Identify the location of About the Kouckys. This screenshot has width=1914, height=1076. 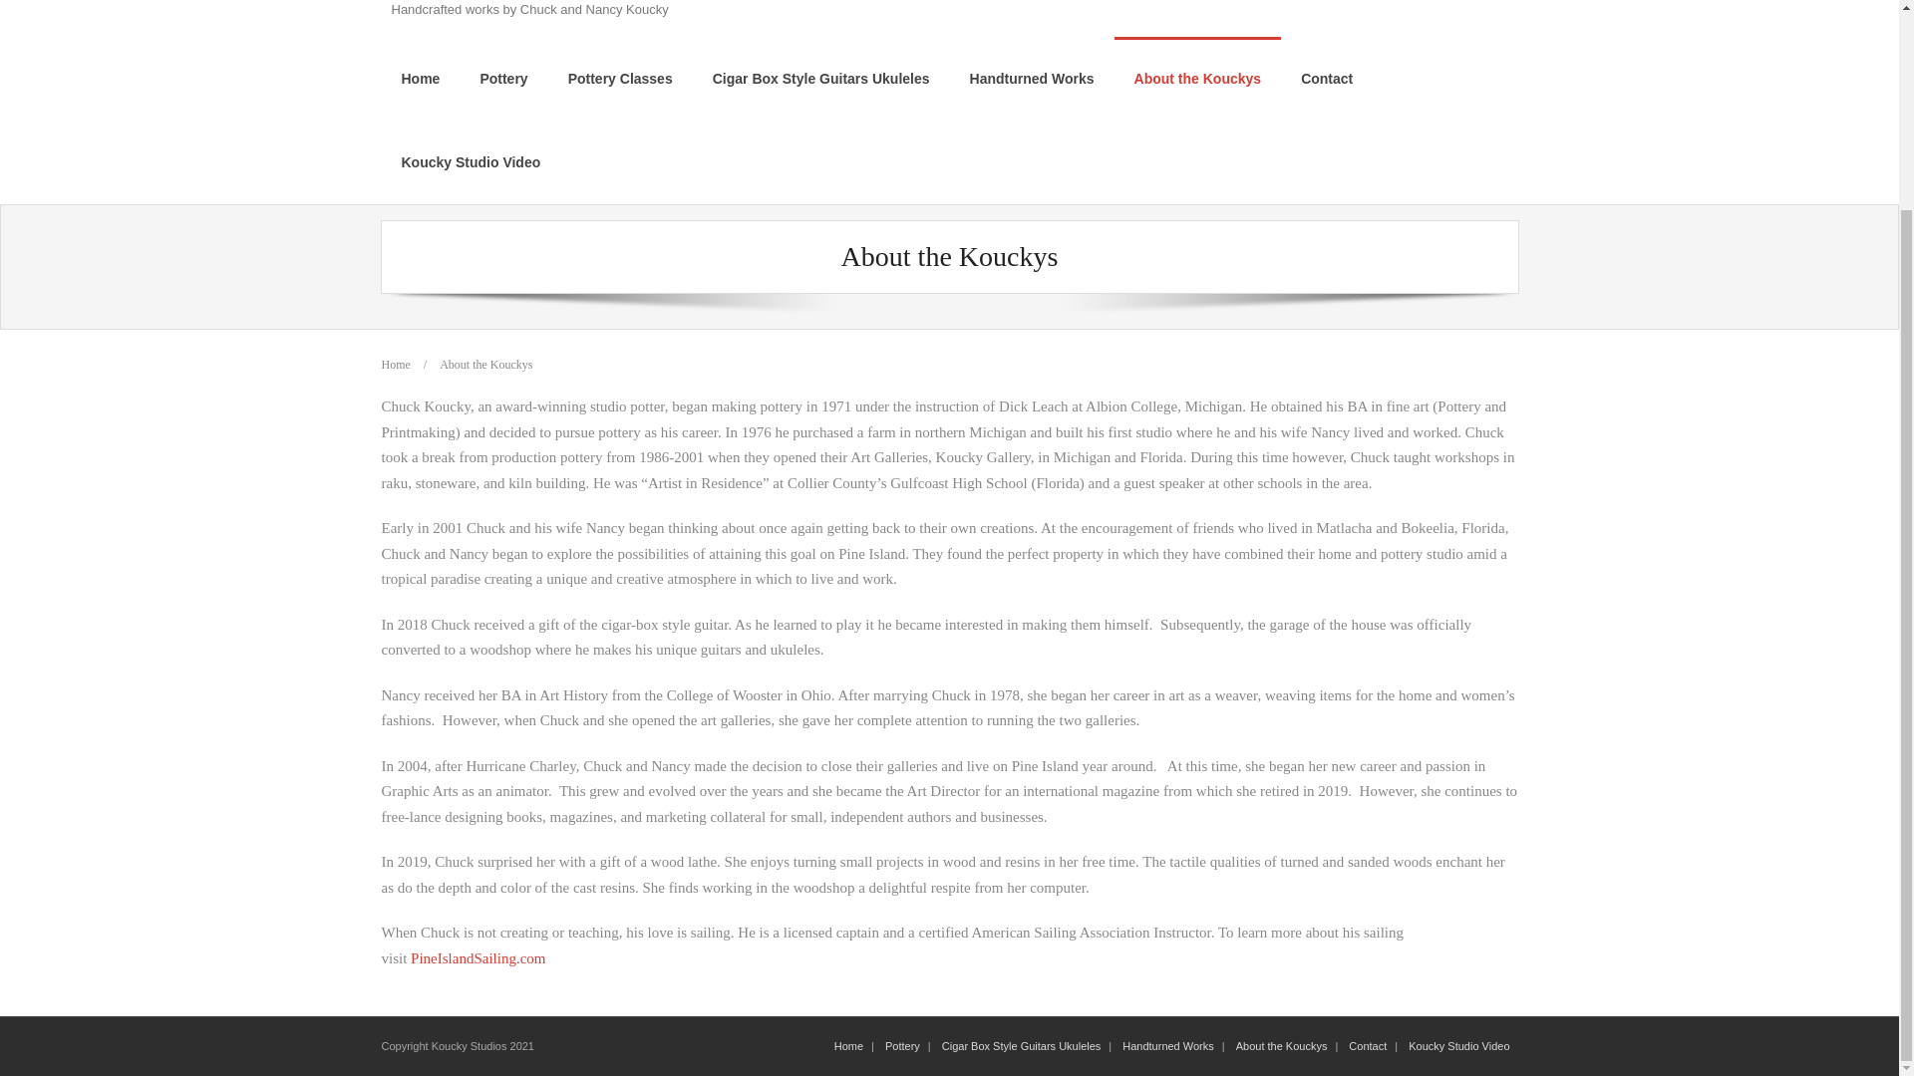
(1282, 1046).